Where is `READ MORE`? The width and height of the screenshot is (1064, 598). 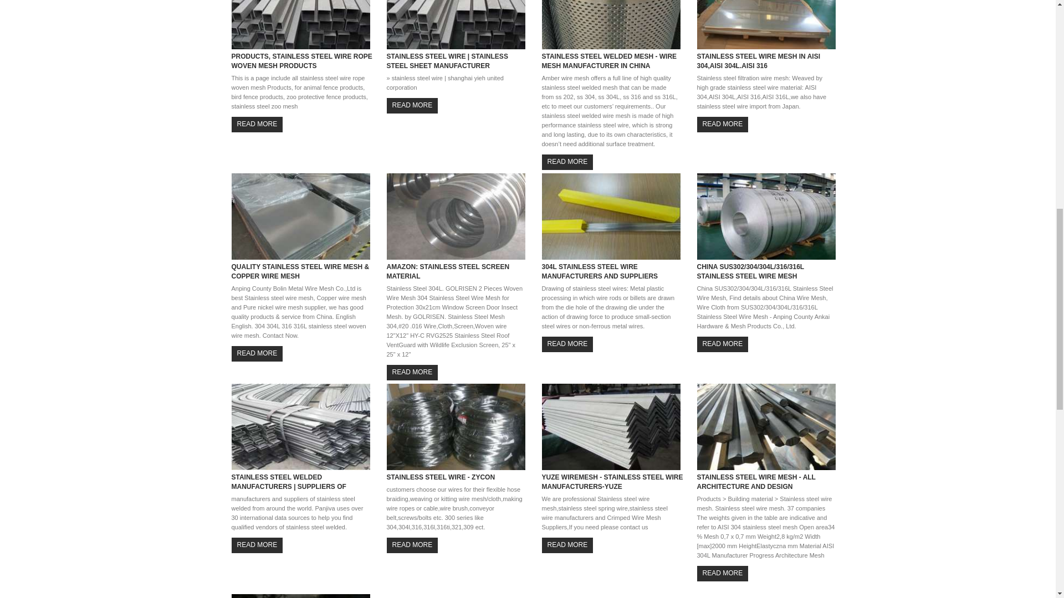
READ MORE is located at coordinates (257, 545).